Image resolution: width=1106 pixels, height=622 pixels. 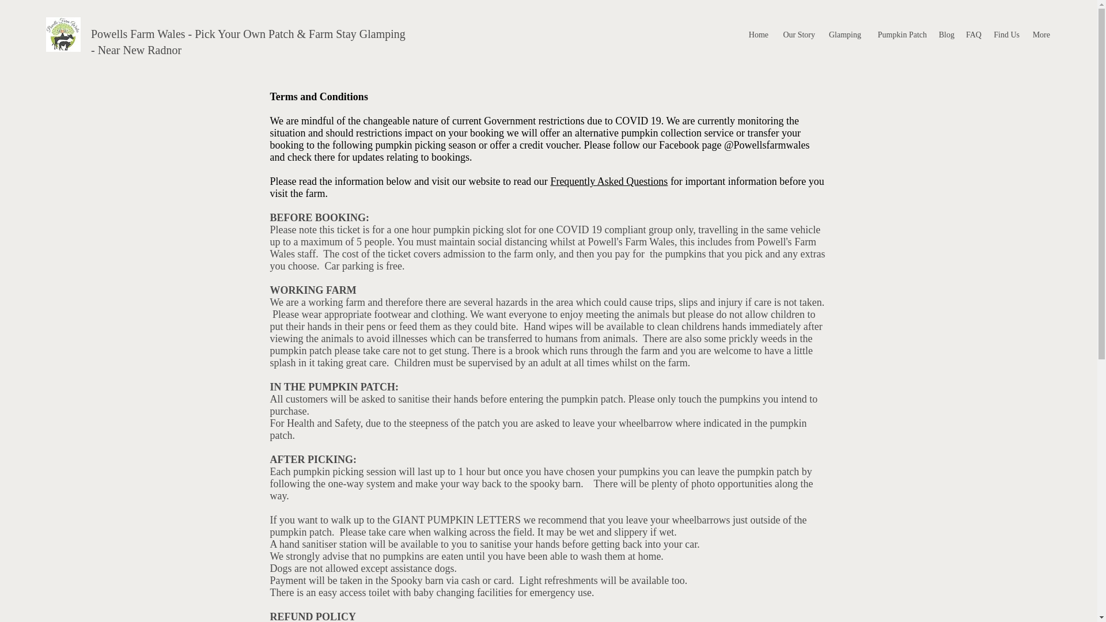 I want to click on Glamping, so click(x=843, y=35).